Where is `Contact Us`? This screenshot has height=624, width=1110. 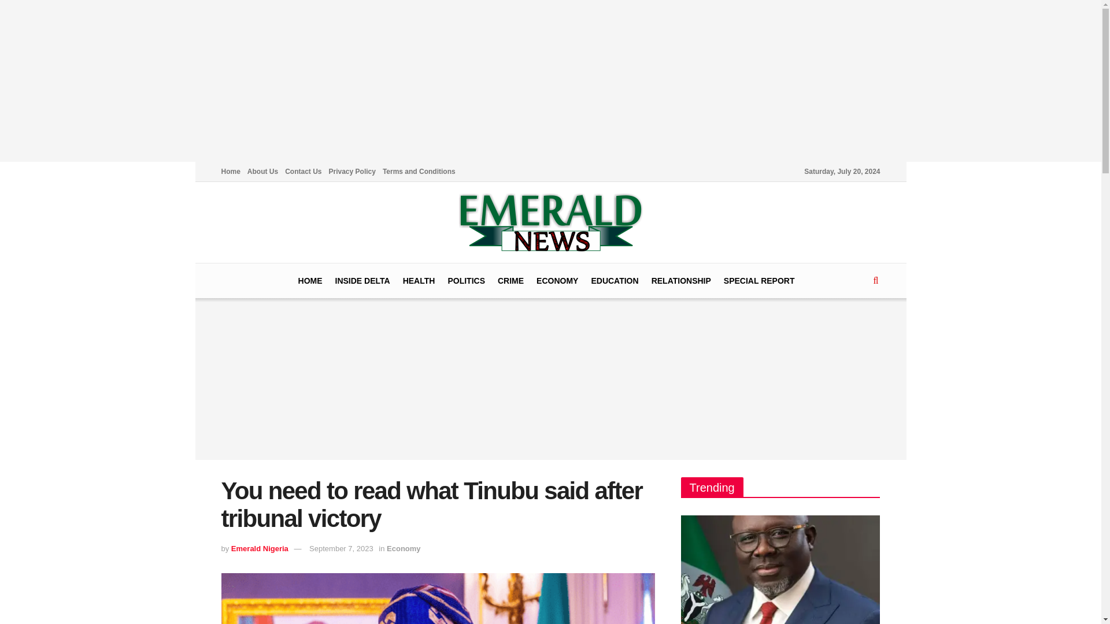
Contact Us is located at coordinates (303, 171).